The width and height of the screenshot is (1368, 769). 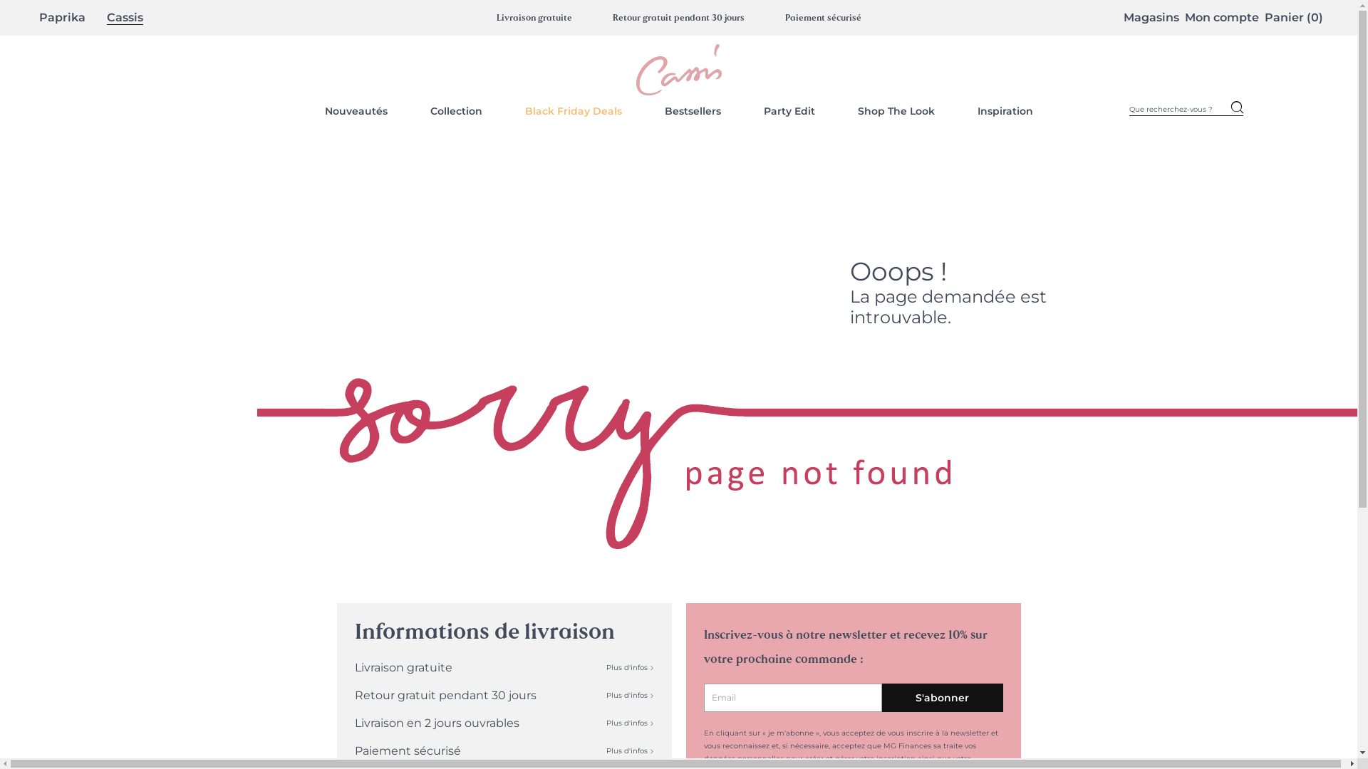 What do you see at coordinates (789, 111) in the screenshot?
I see `Party Edit` at bounding box center [789, 111].